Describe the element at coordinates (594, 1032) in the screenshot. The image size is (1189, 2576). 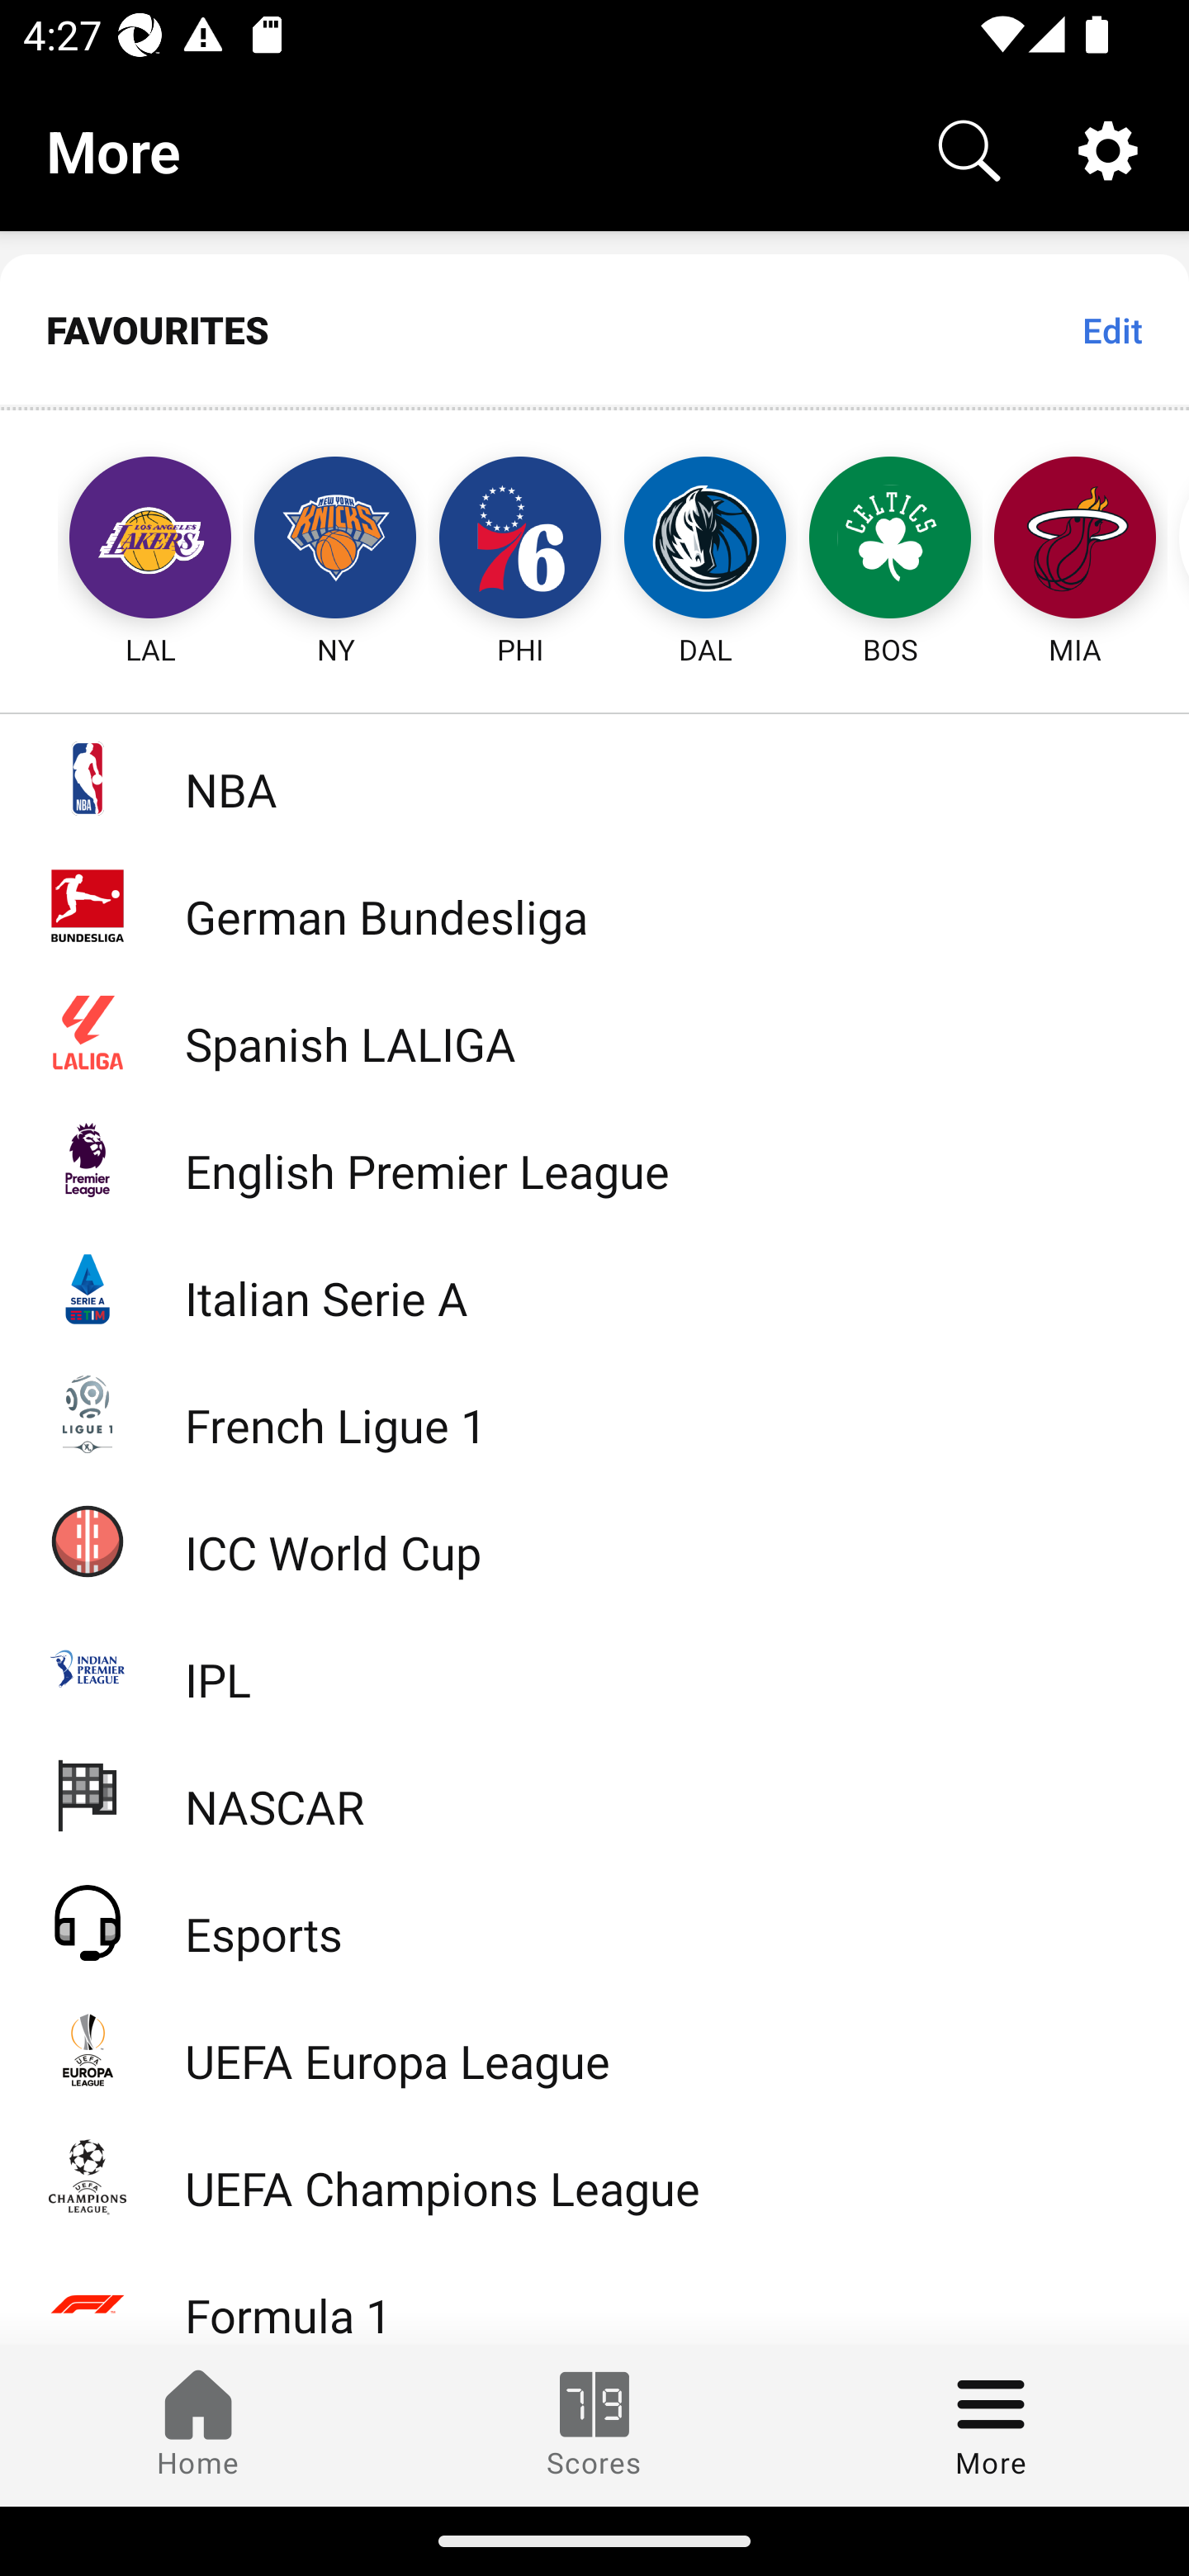
I see `Spanish LALIGA` at that location.